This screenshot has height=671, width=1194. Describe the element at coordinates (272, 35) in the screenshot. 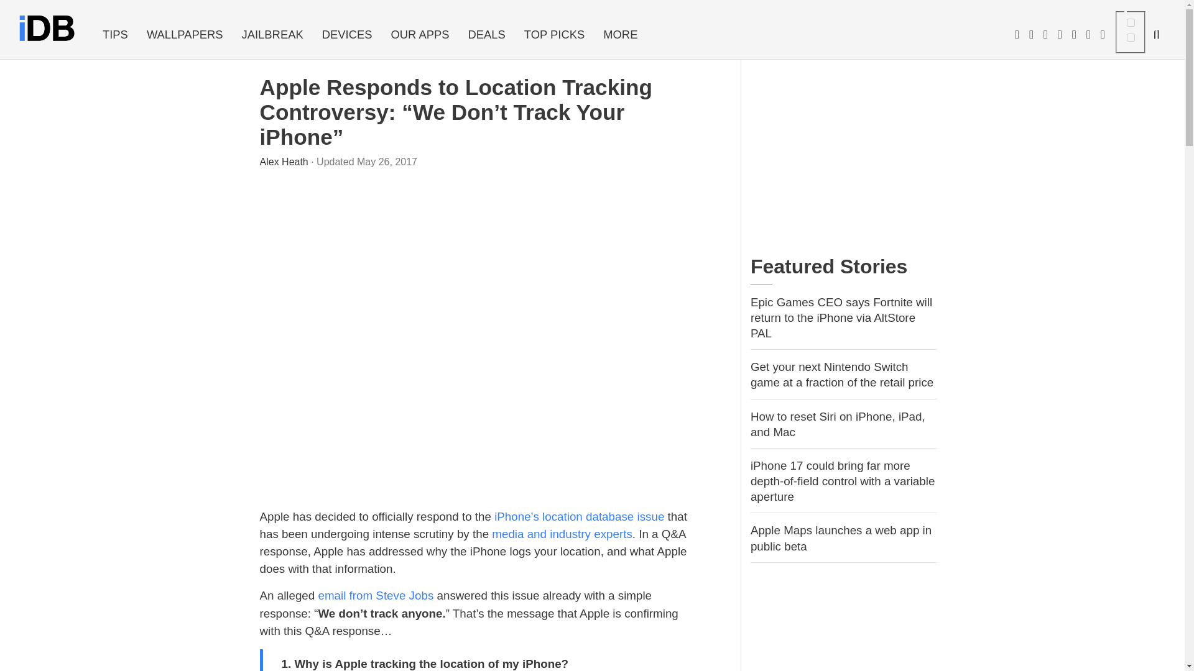

I see `JAILBREAK` at that location.